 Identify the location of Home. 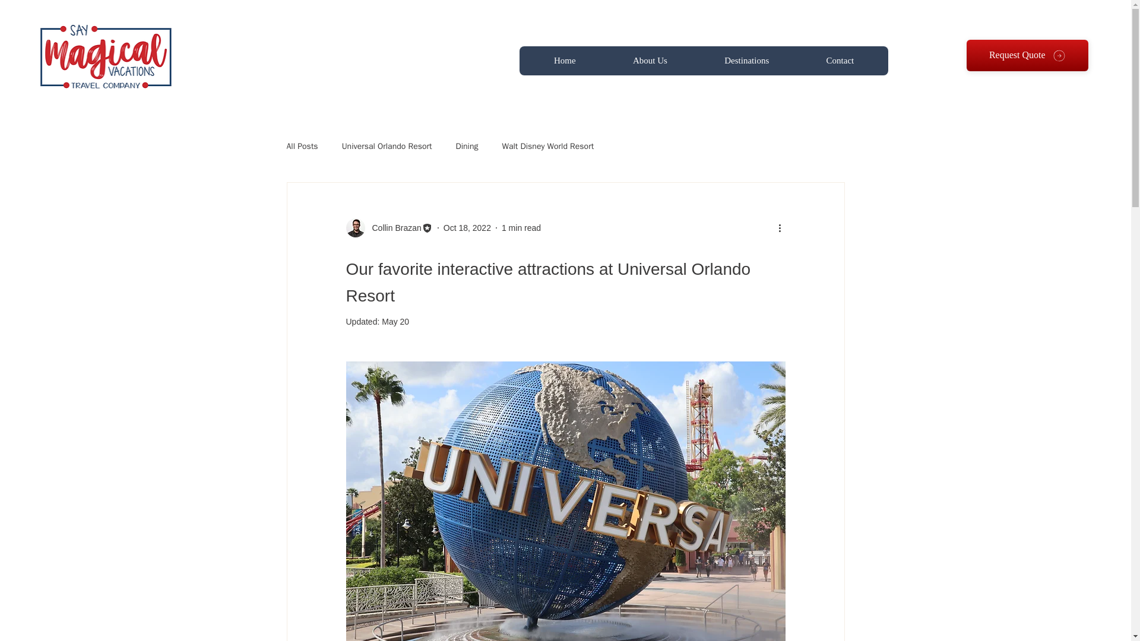
(565, 61).